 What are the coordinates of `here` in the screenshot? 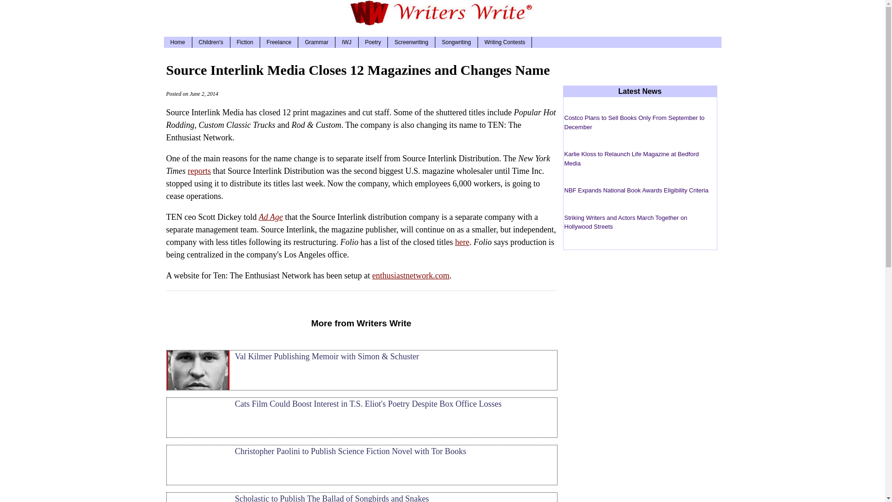 It's located at (462, 242).